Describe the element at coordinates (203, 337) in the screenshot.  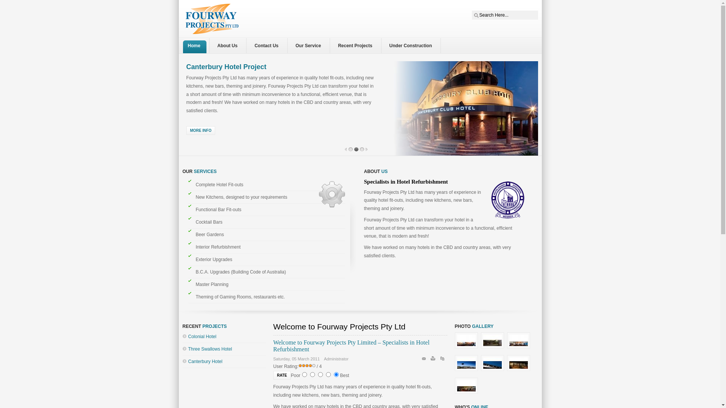
I see `Colonial Hotel` at that location.